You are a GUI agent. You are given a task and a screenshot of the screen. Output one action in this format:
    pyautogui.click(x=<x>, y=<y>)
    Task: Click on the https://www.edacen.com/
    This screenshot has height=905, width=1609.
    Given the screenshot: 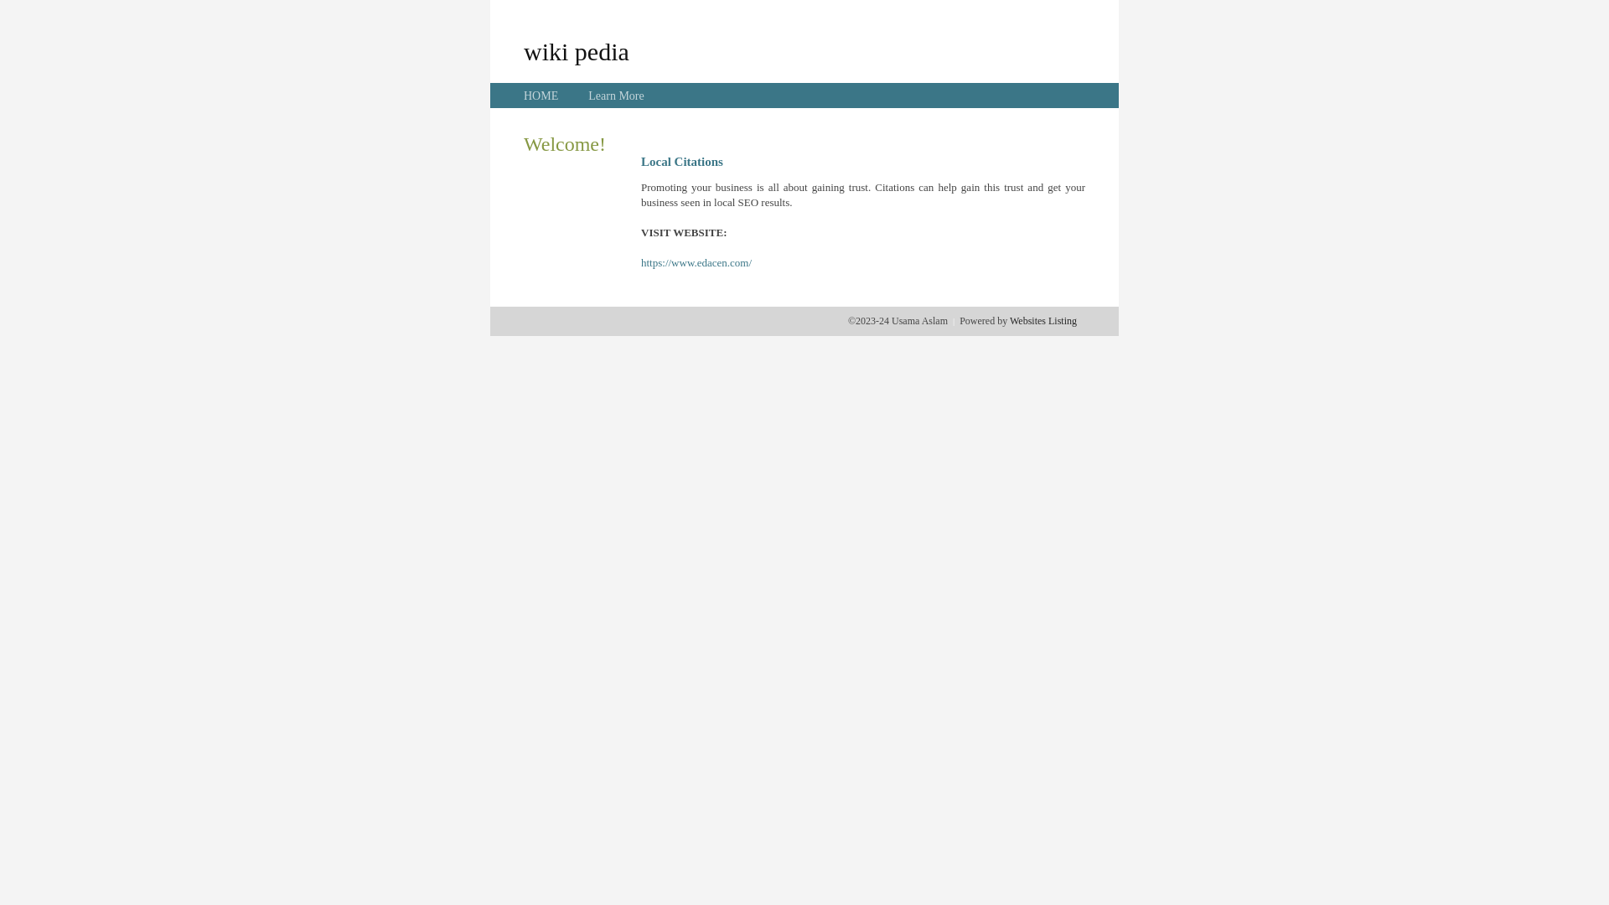 What is the action you would take?
    pyautogui.click(x=696, y=263)
    